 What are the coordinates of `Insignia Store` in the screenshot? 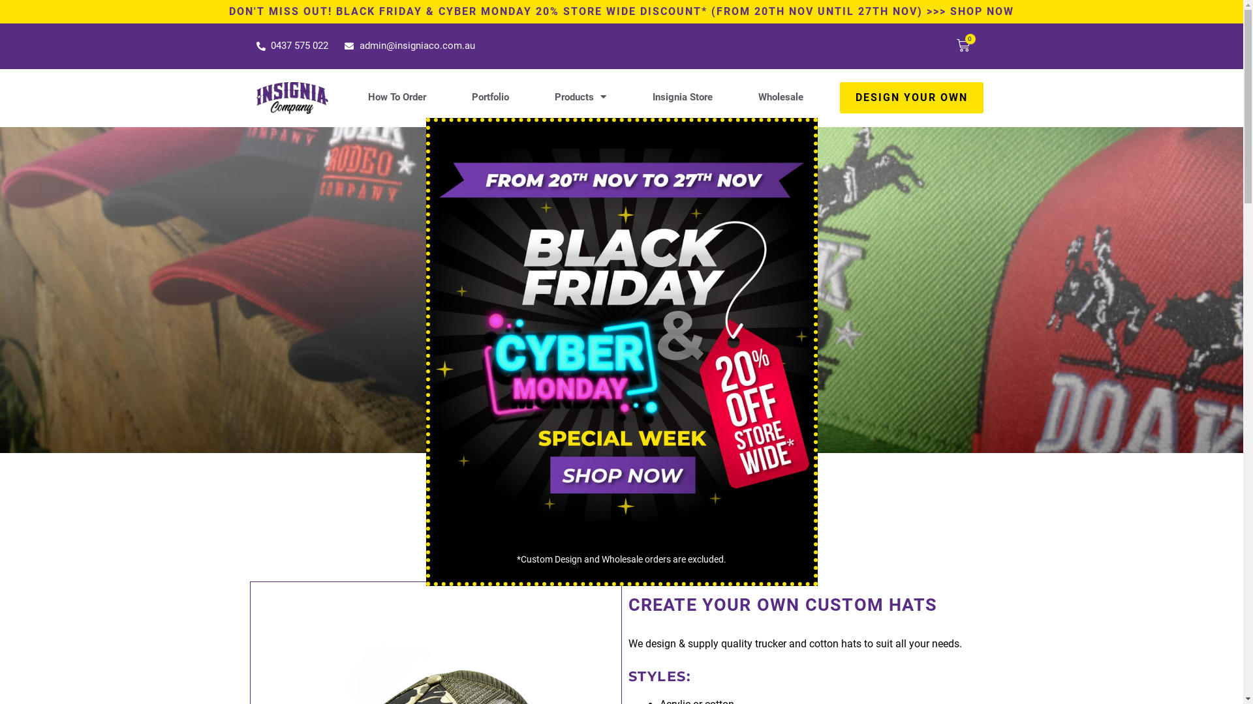 It's located at (682, 97).